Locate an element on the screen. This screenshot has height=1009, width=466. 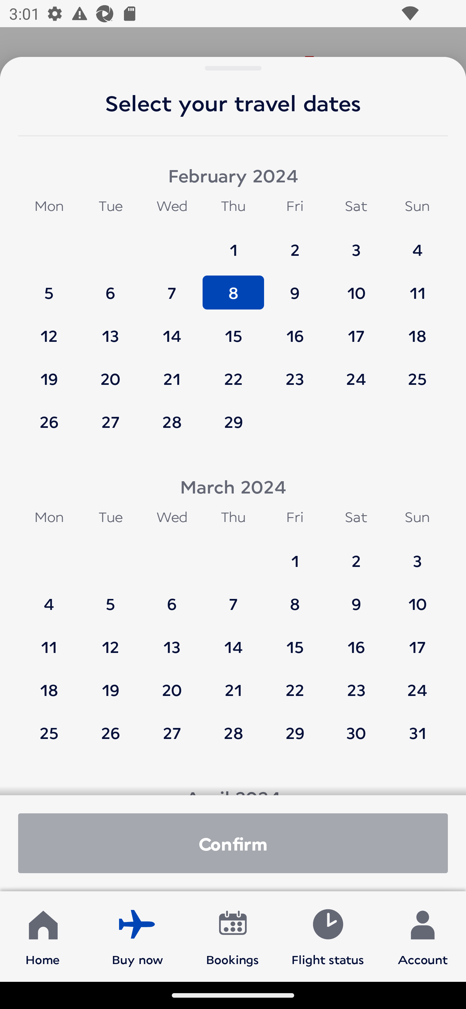
3 is located at coordinates (356, 244).